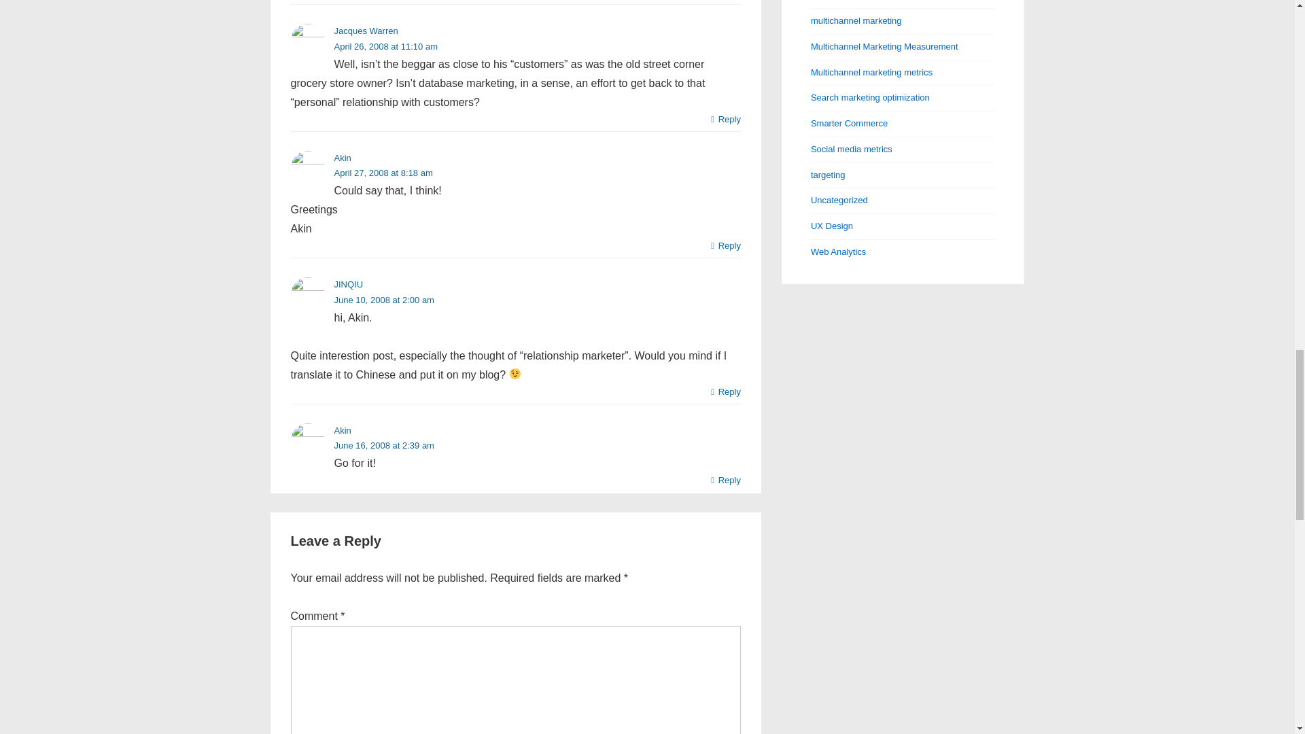  What do you see at coordinates (383, 173) in the screenshot?
I see `April 27, 2008 at 8:18 am` at bounding box center [383, 173].